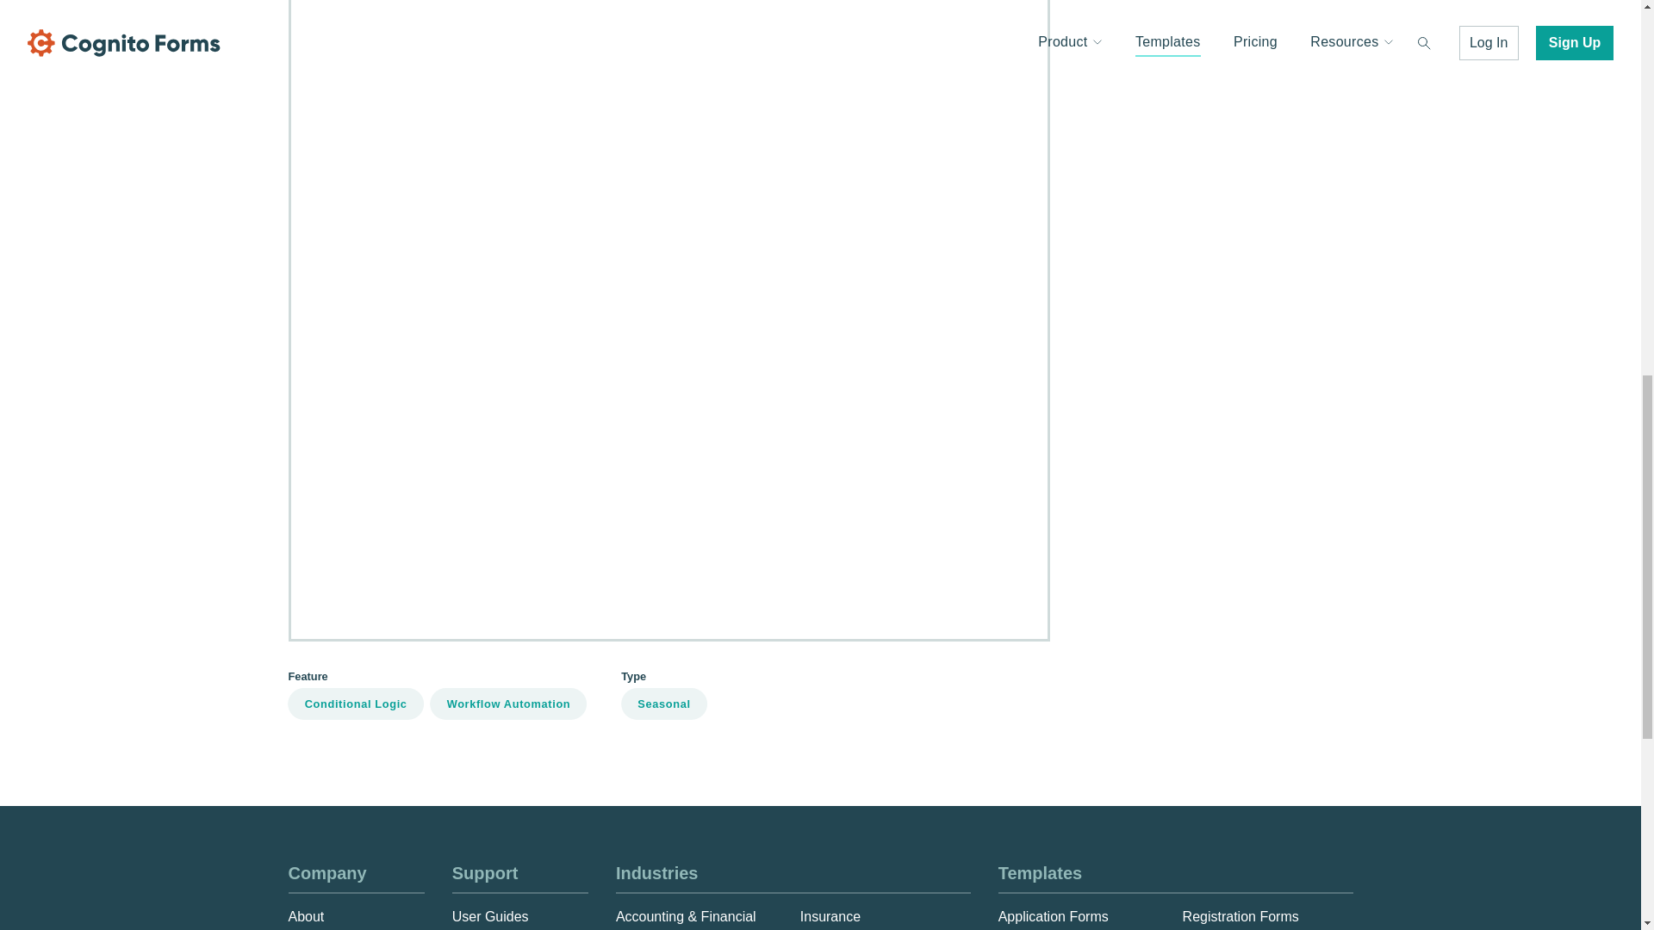  What do you see at coordinates (1144, 466) in the screenshot?
I see `Pool Party Invitation` at bounding box center [1144, 466].